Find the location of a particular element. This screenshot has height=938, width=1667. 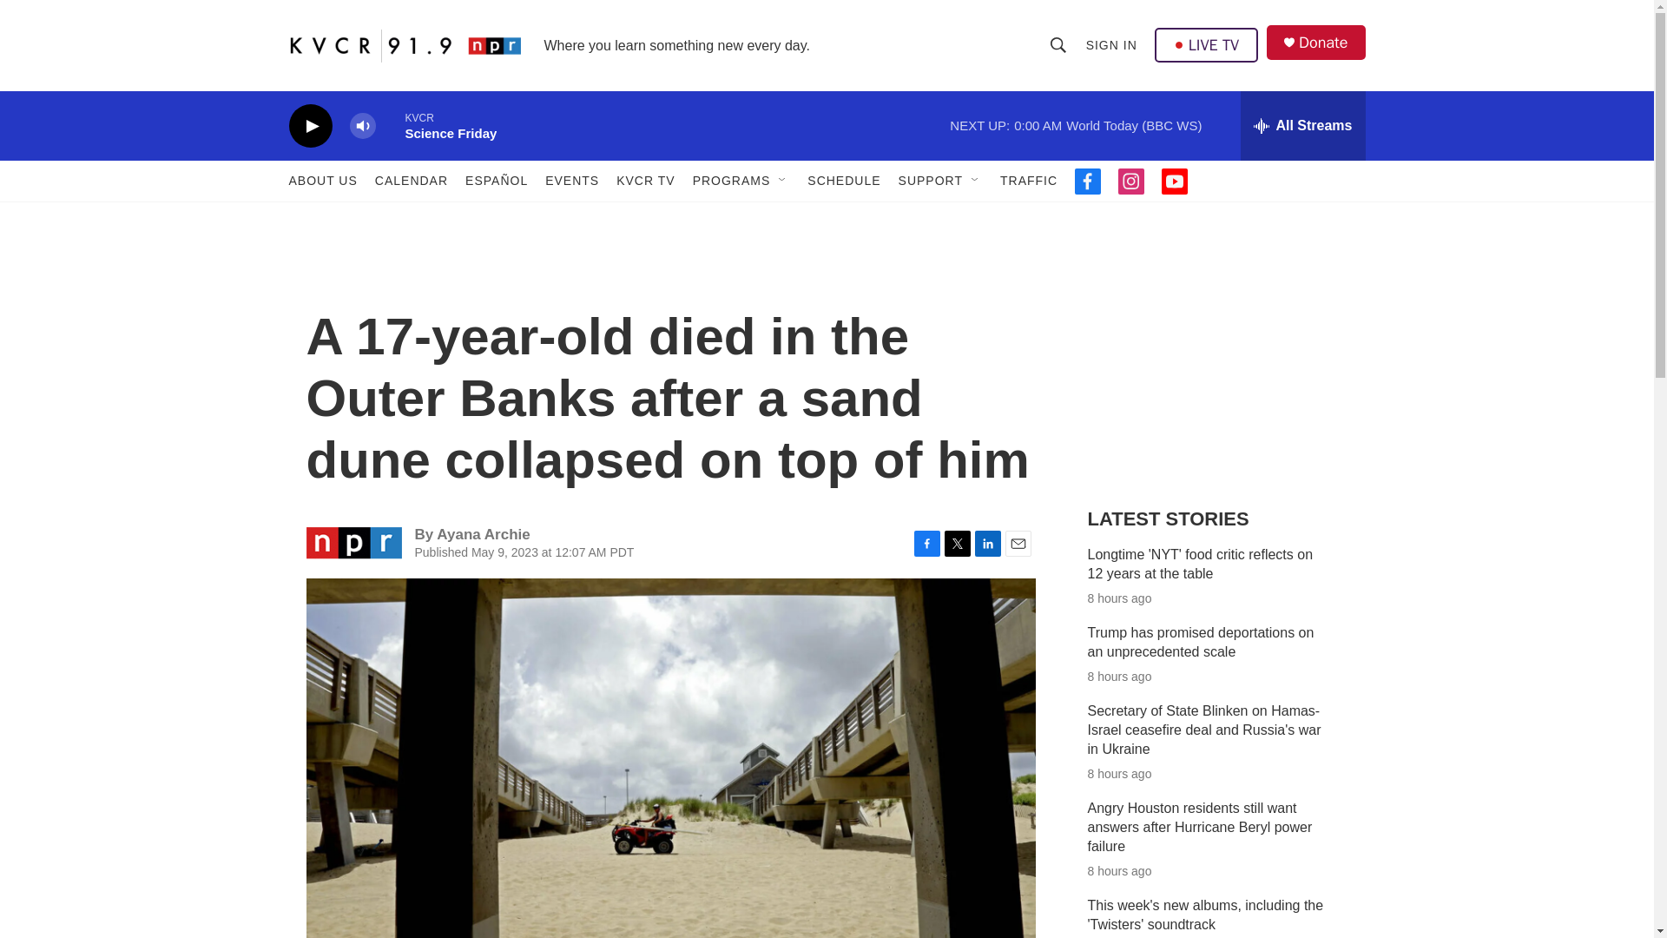

3rd party ad content is located at coordinates (1216, 363).